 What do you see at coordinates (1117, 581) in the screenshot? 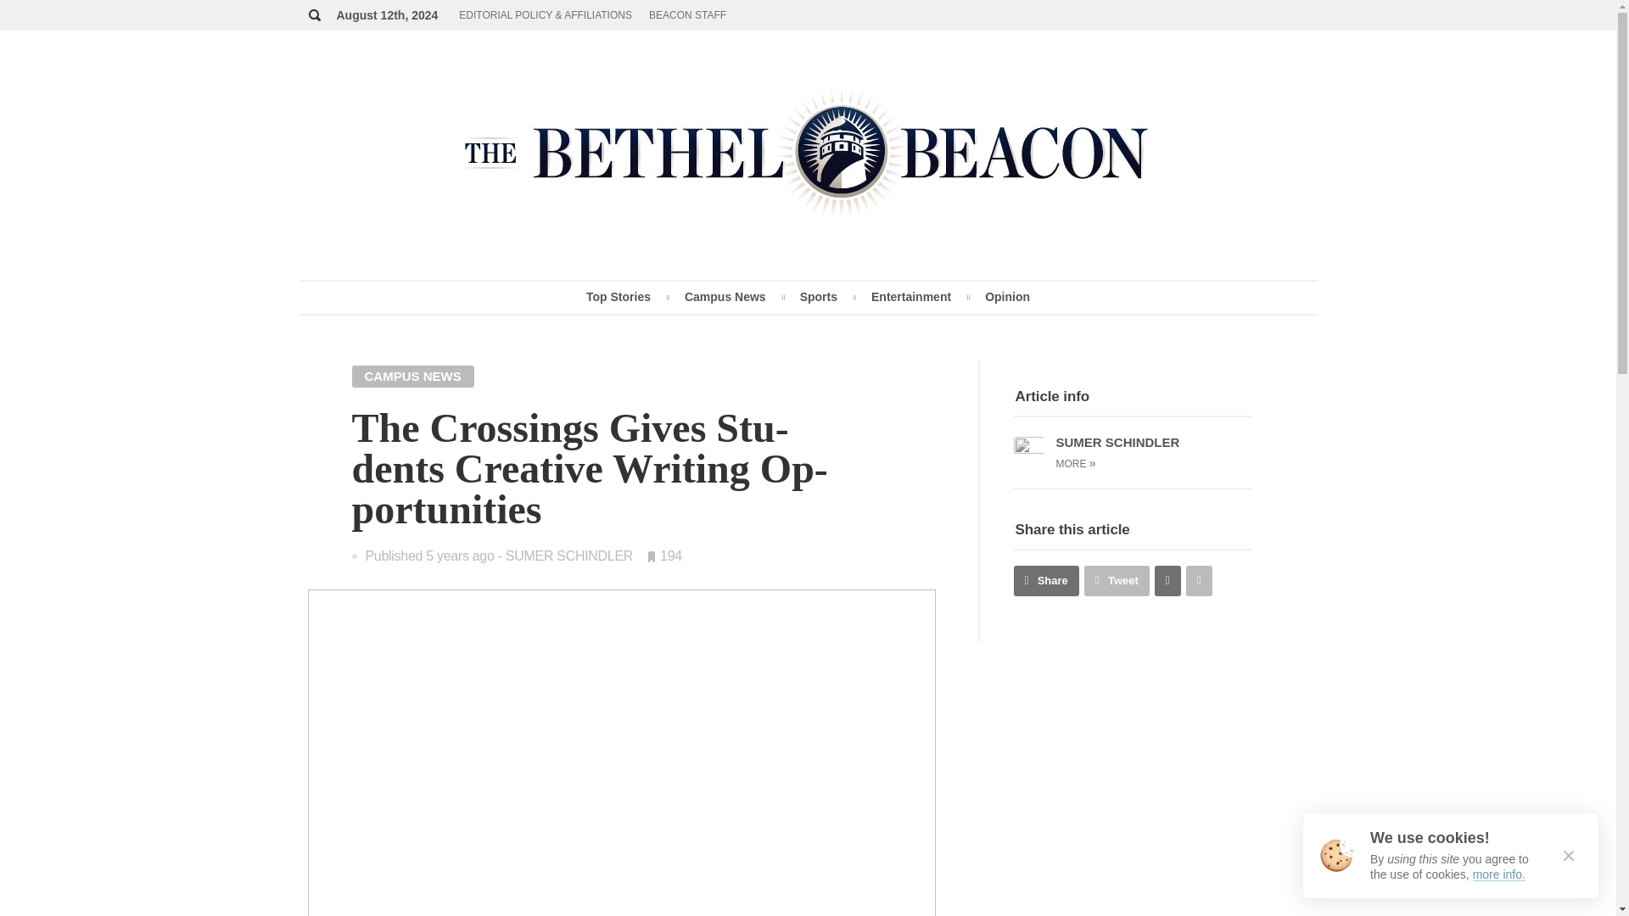
I see `Tweet` at bounding box center [1117, 581].